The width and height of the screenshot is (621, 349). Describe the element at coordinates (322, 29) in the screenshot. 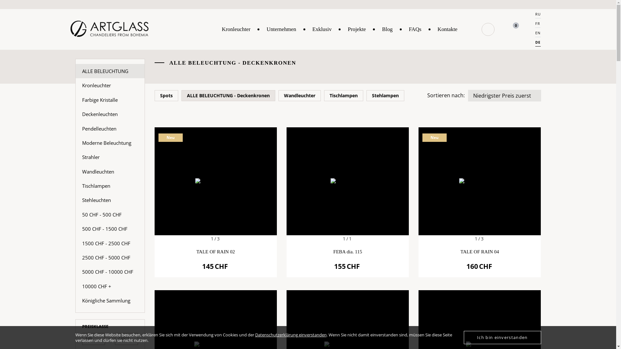

I see `Exklusiv` at that location.